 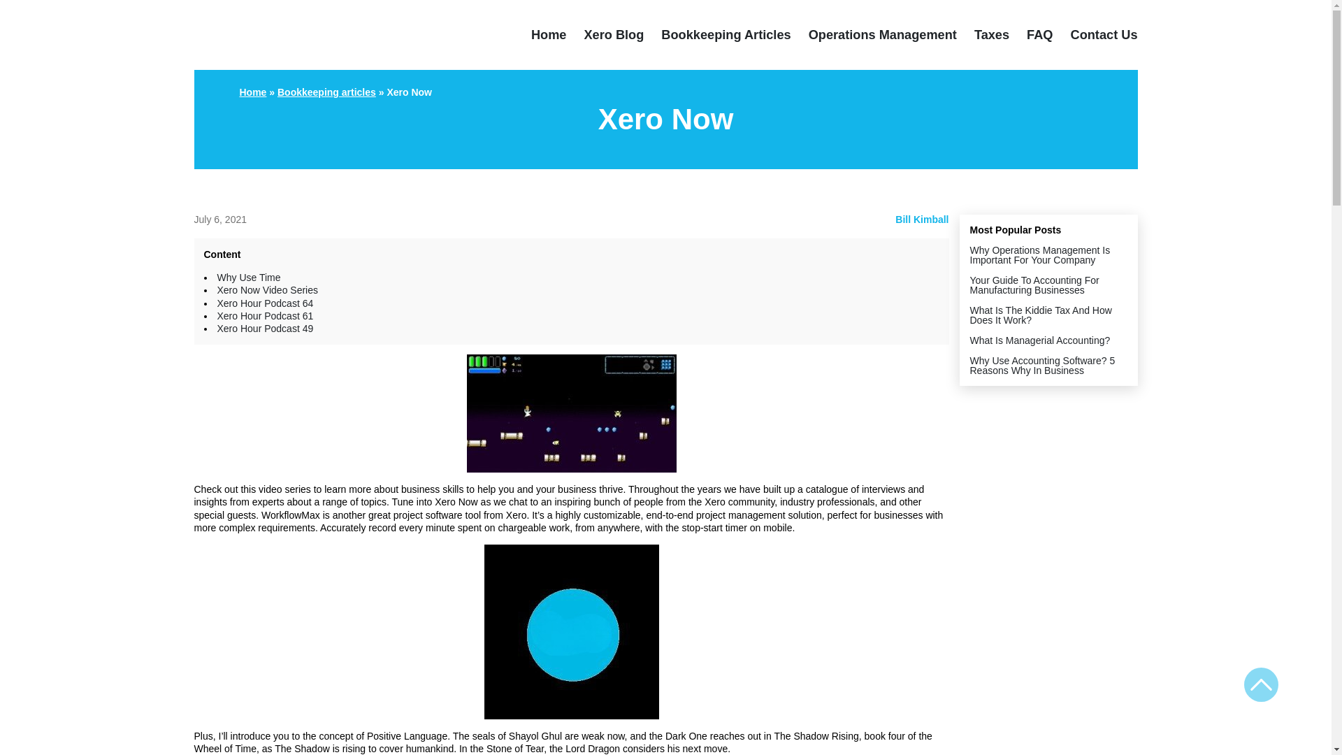 What do you see at coordinates (991, 35) in the screenshot?
I see `Taxes` at bounding box center [991, 35].